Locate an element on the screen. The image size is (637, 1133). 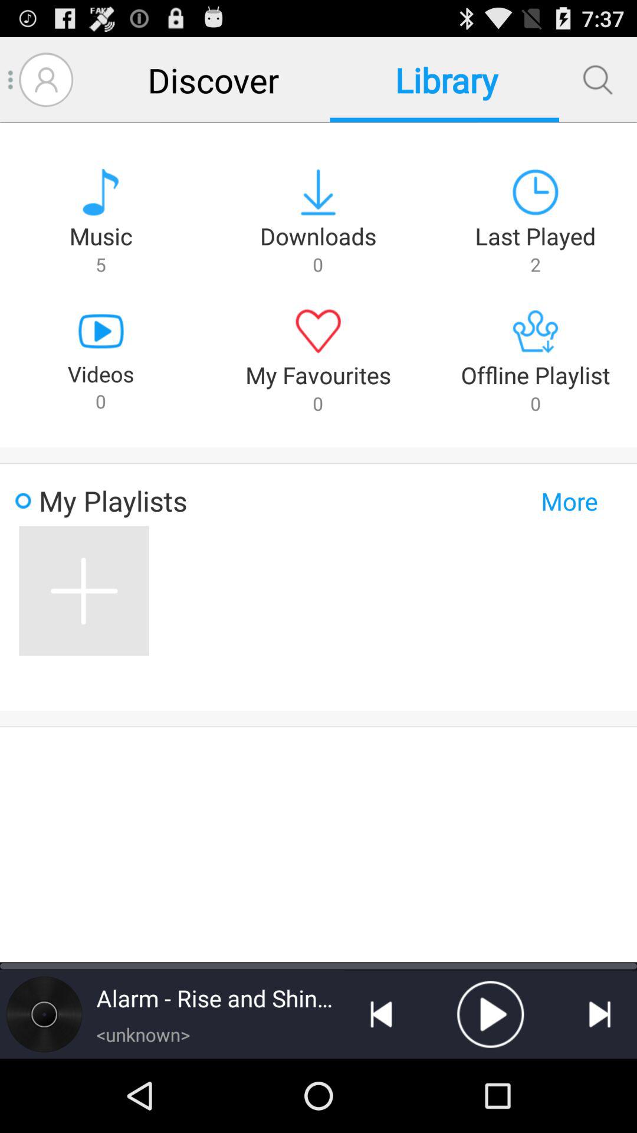
select the app to the right of the library icon is located at coordinates (597, 80).